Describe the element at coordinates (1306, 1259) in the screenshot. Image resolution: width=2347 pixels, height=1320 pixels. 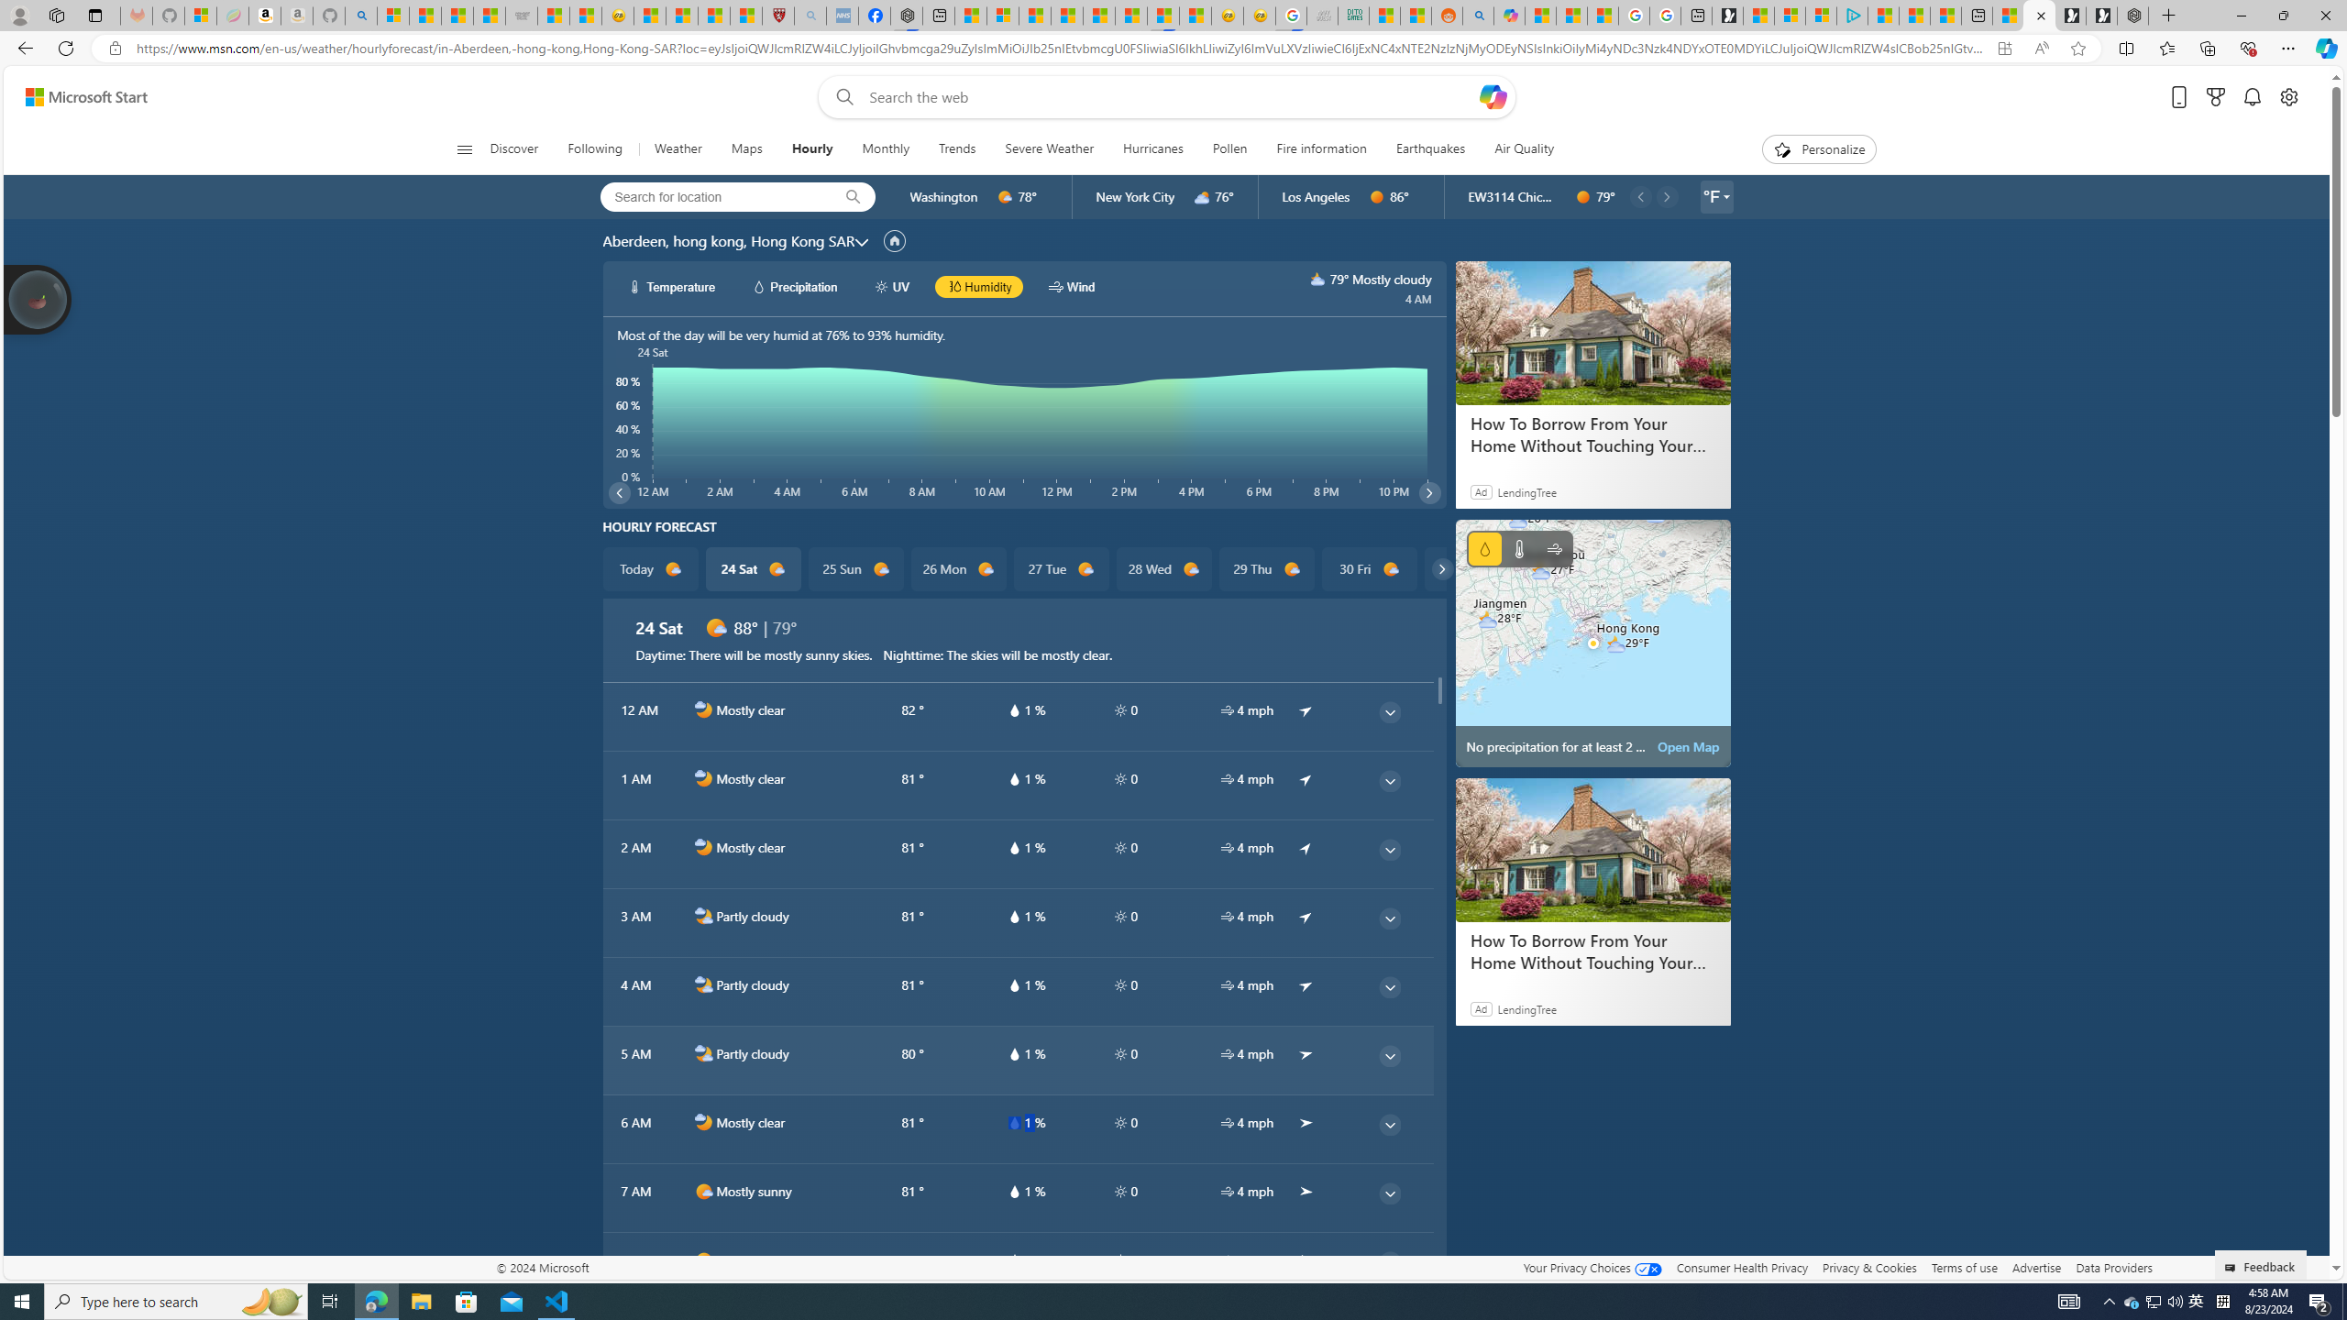
I see `common/arrow` at that location.